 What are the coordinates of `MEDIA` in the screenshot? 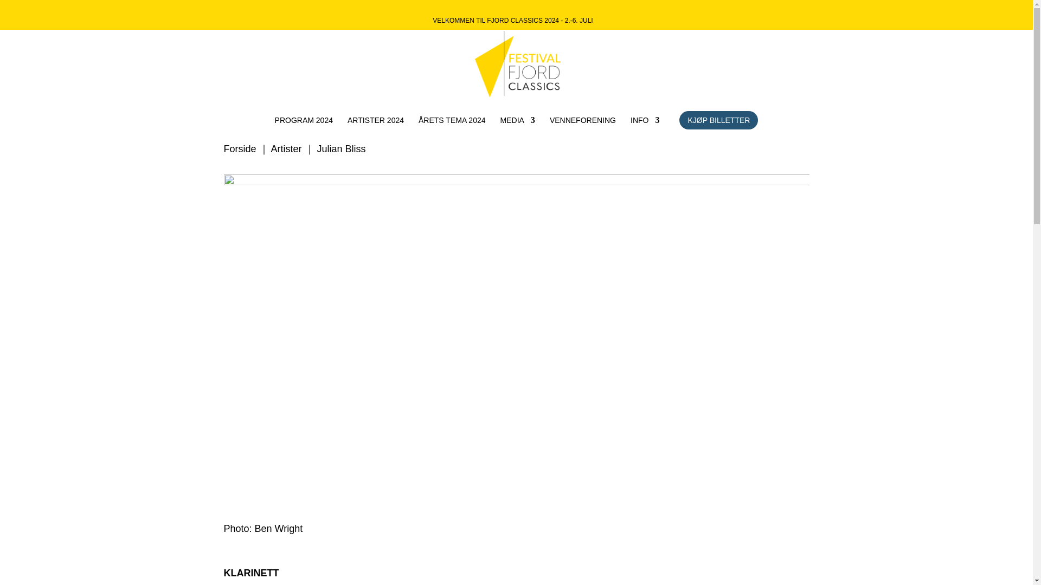 It's located at (517, 129).